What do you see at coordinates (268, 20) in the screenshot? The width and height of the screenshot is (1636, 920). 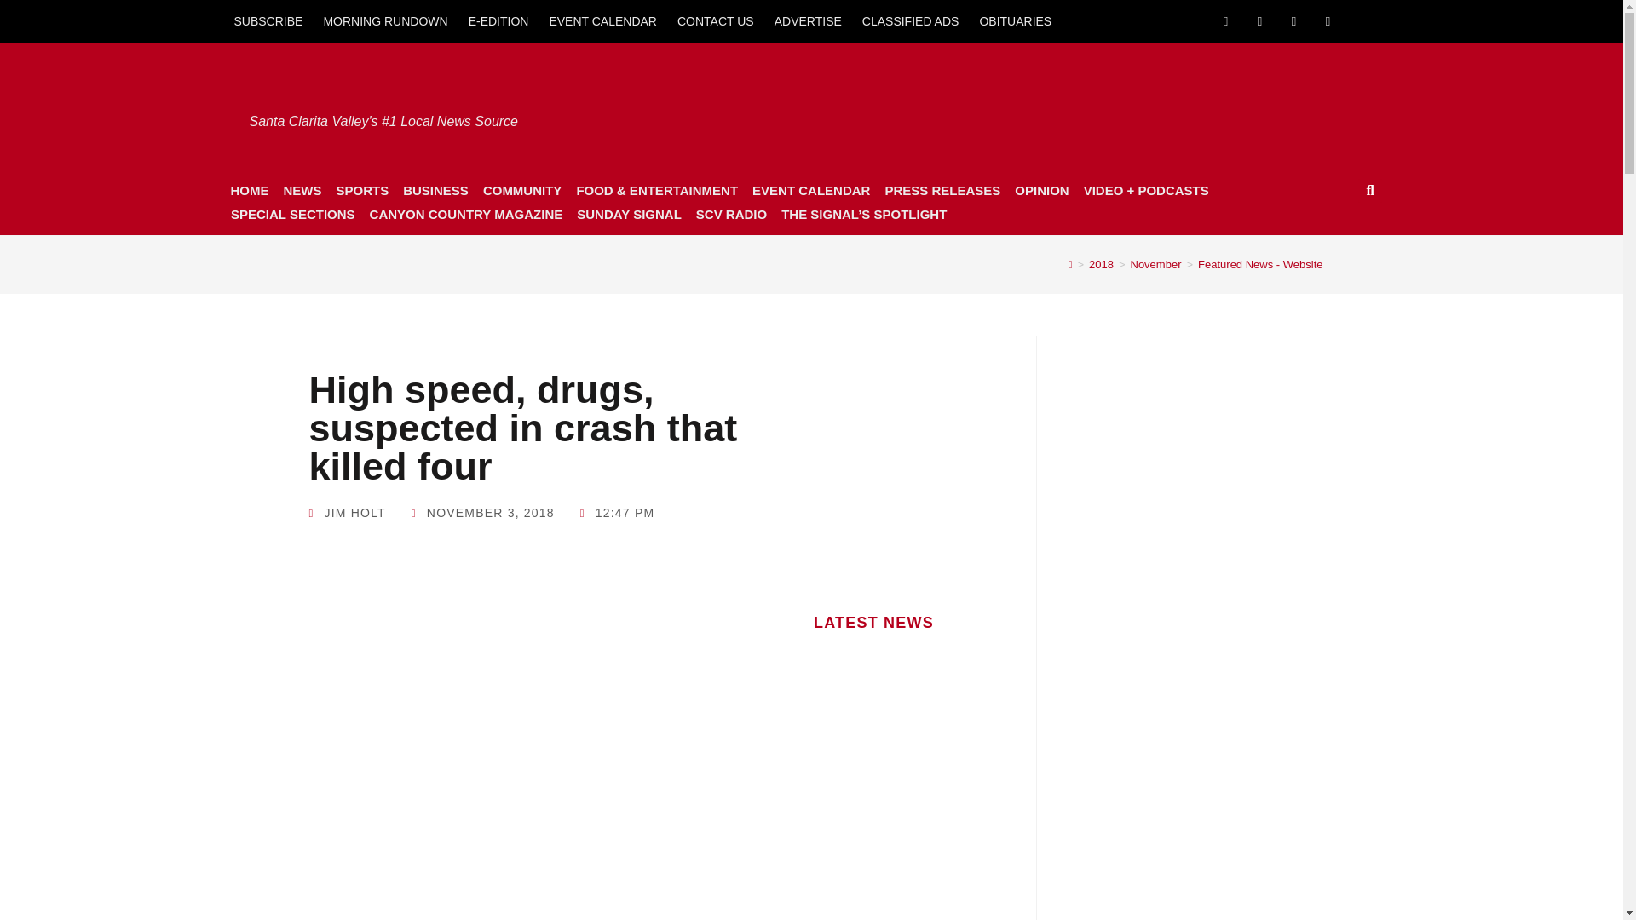 I see `SUBSCRIBE` at bounding box center [268, 20].